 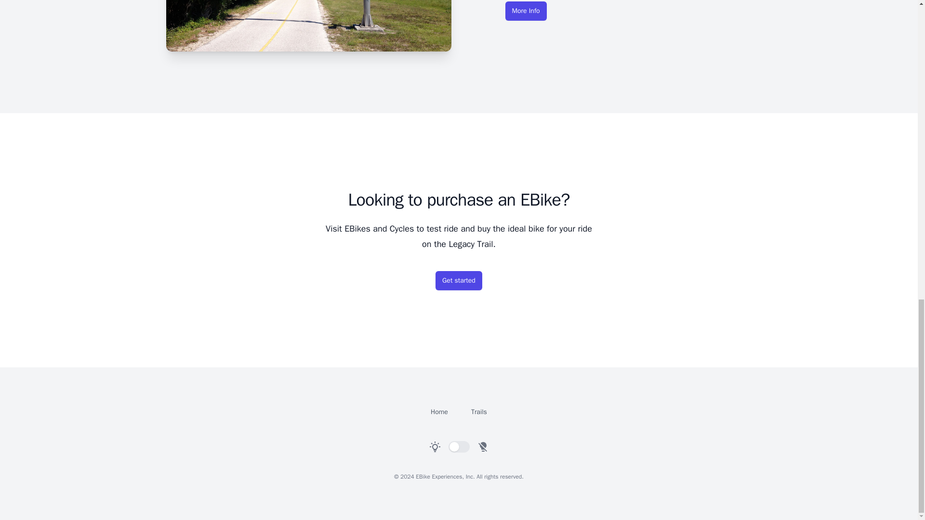 I want to click on Home, so click(x=439, y=412).